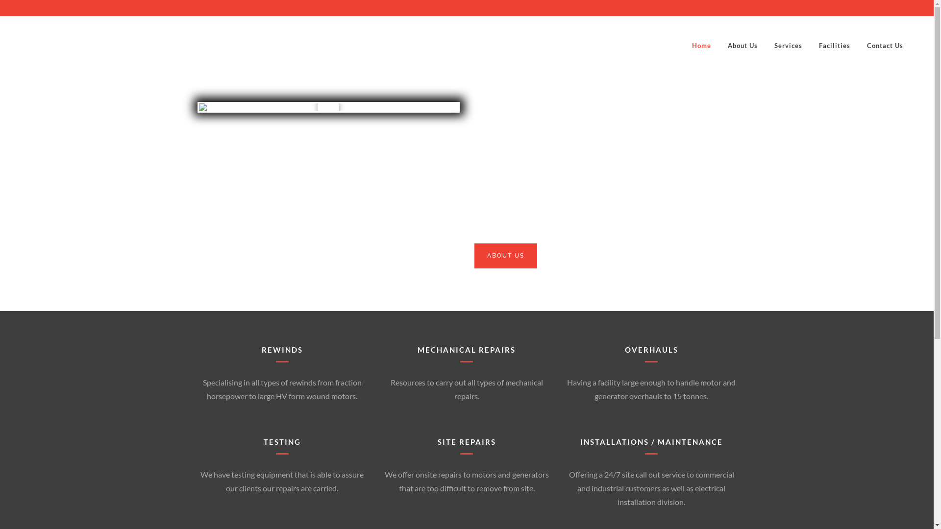 The height and width of the screenshot is (529, 941). Describe the element at coordinates (885, 46) in the screenshot. I see `Contact Us` at that location.